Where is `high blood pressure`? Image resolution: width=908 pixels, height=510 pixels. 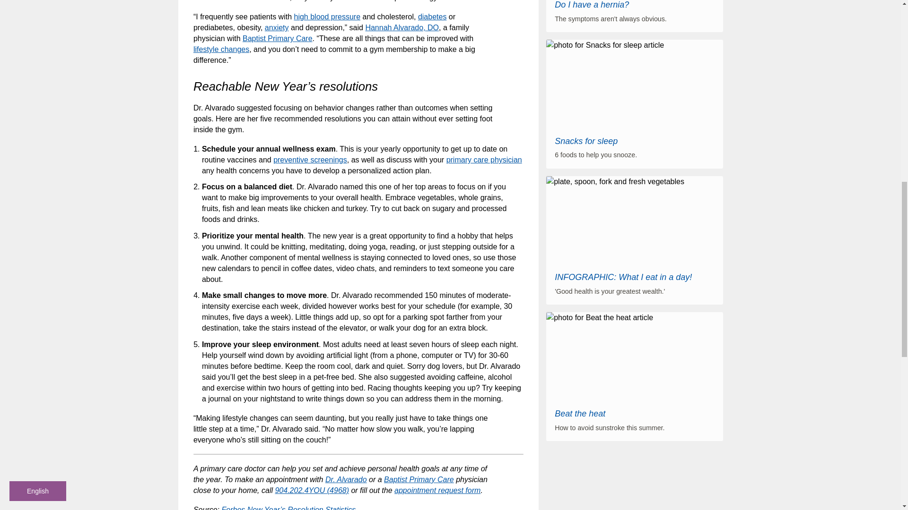
high blood pressure is located at coordinates (327, 17).